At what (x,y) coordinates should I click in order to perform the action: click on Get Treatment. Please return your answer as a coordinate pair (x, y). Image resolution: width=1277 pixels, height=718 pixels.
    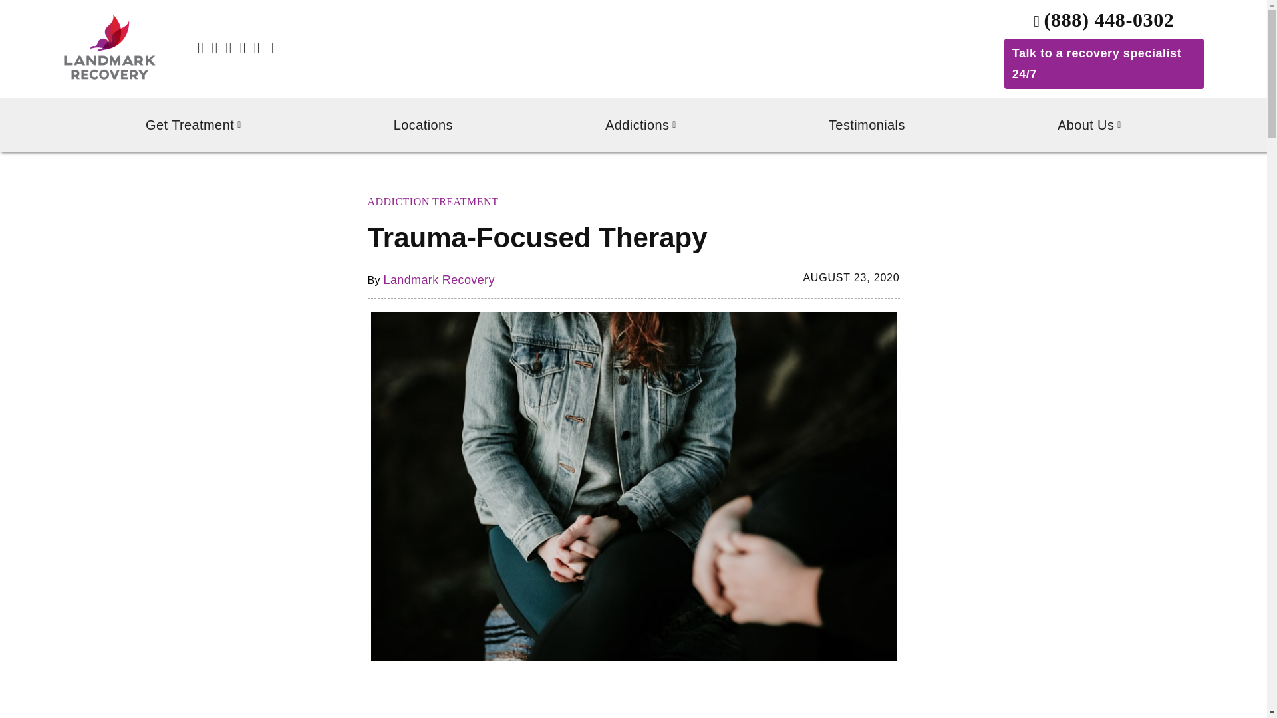
    Looking at the image, I should click on (193, 125).